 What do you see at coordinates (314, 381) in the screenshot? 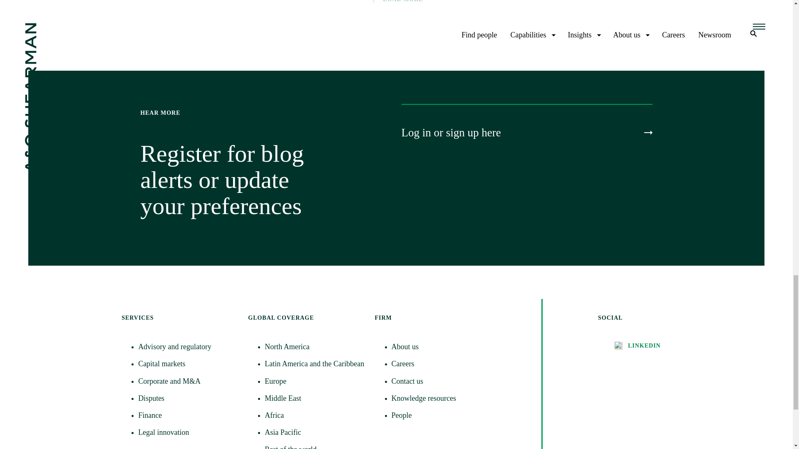
I see `Europe` at bounding box center [314, 381].